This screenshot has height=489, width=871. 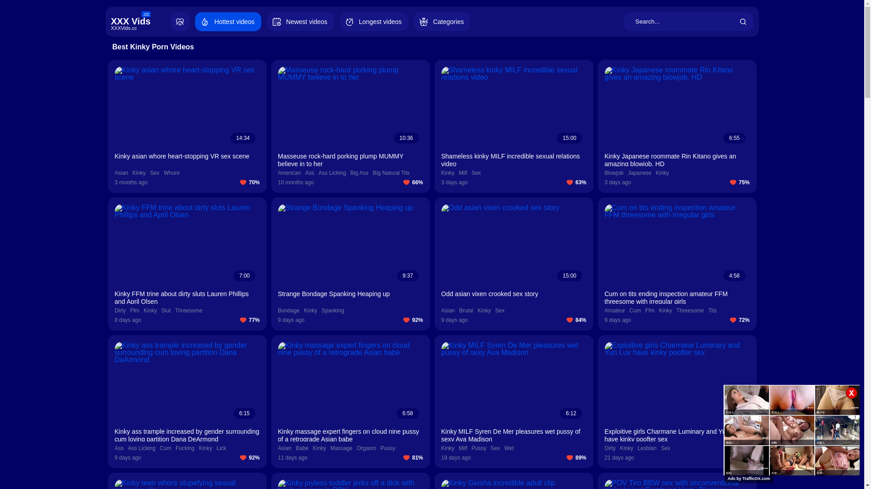 What do you see at coordinates (367, 448) in the screenshot?
I see `Orgasm` at bounding box center [367, 448].